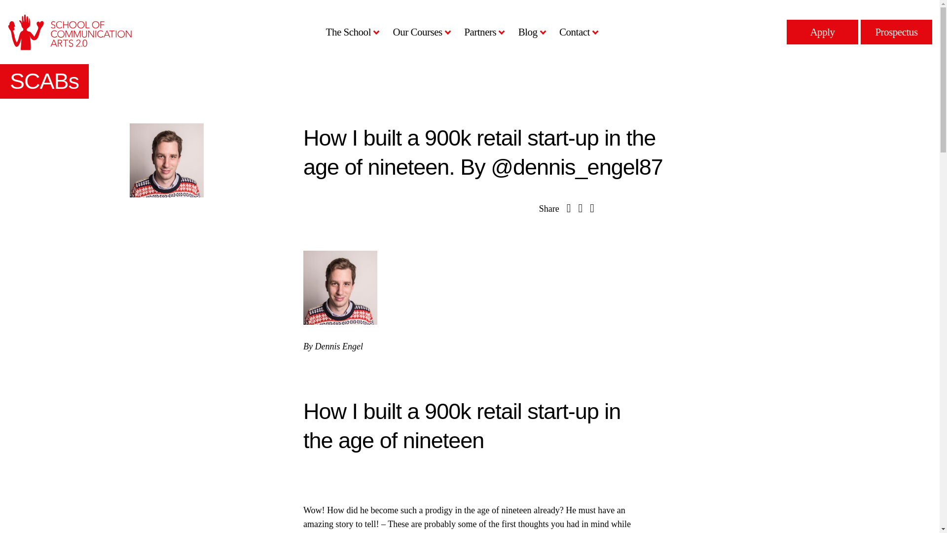 The image size is (947, 533). I want to click on Our Courses, so click(420, 32).